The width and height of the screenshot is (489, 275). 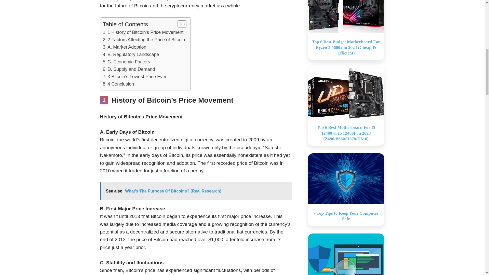 I want to click on 4 Conclusion, so click(x=118, y=84).